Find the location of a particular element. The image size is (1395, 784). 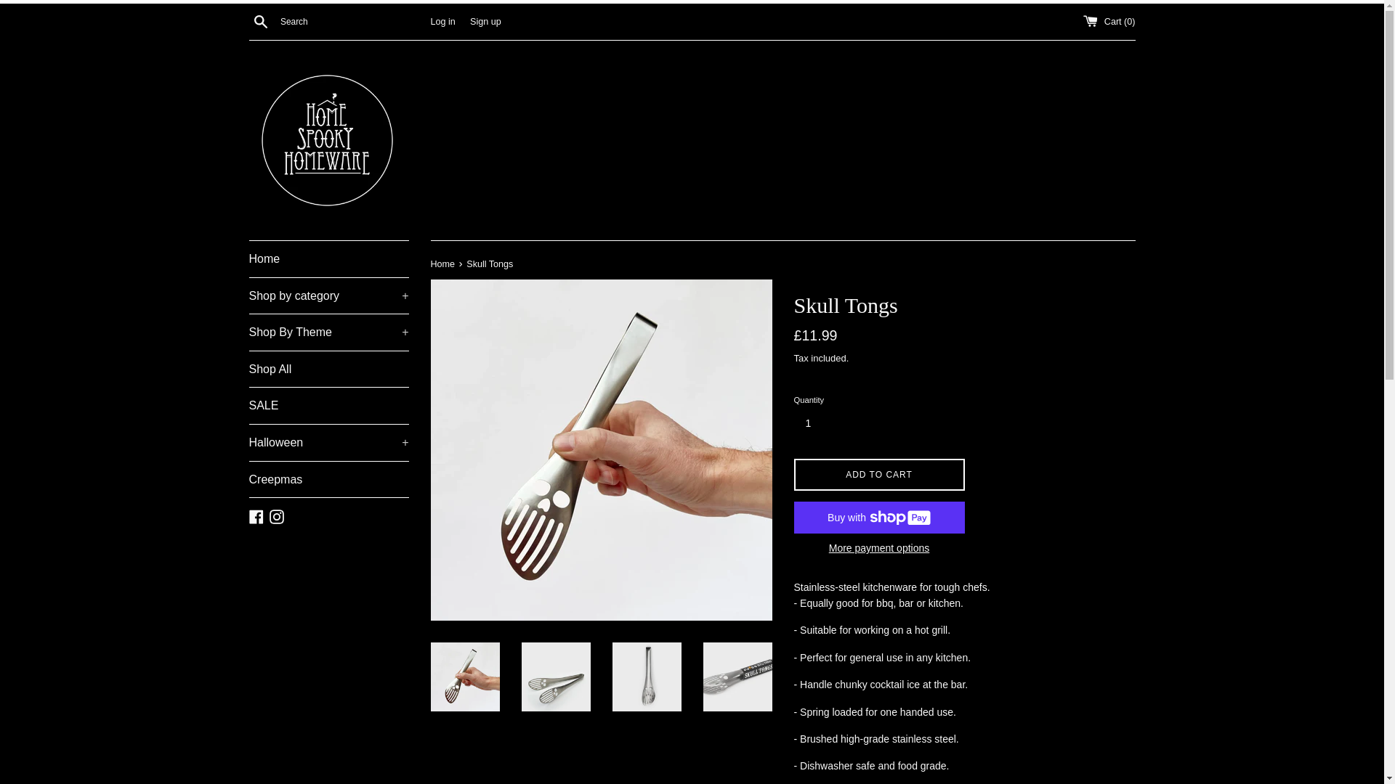

Home Spooky Homeware on Instagram is located at coordinates (276, 516).